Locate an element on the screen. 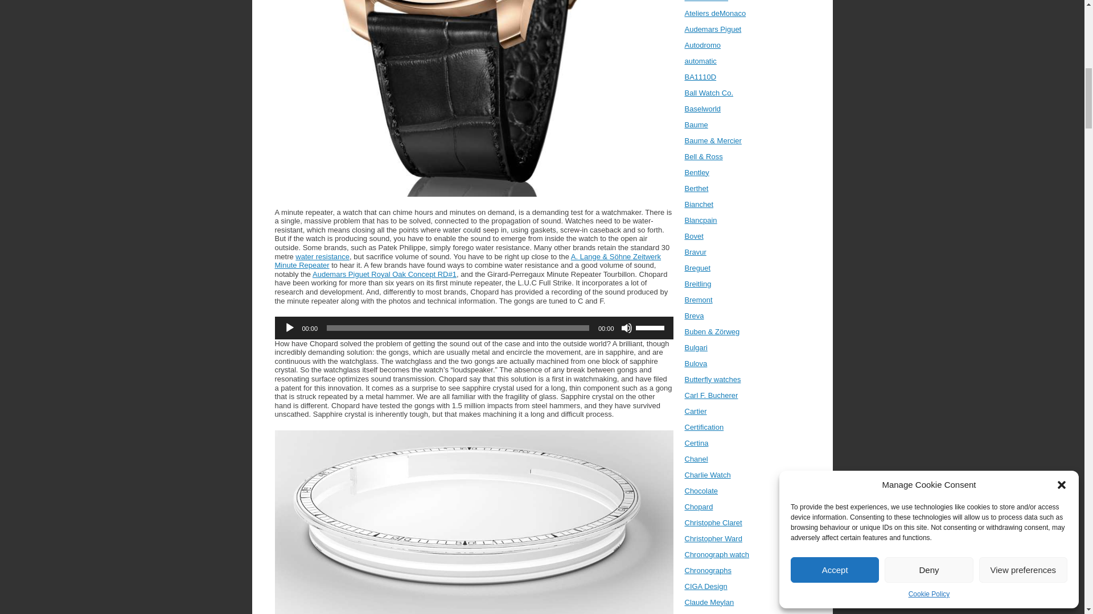  water resistance is located at coordinates (322, 256).